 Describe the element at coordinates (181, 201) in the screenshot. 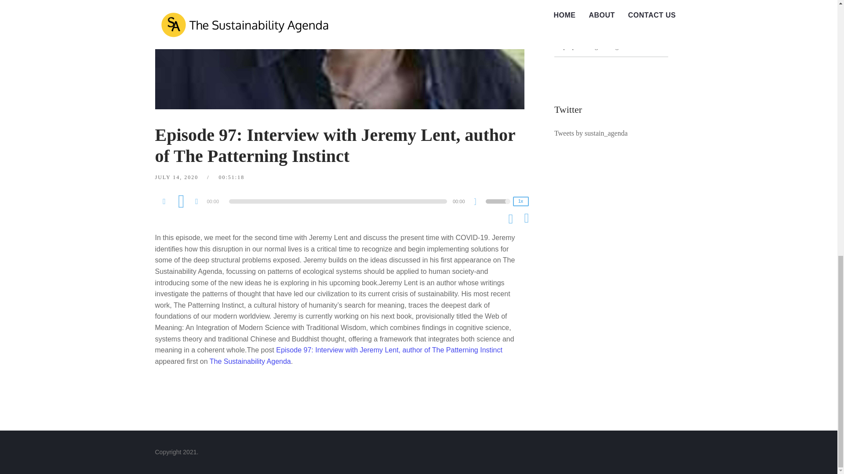

I see `Play` at that location.